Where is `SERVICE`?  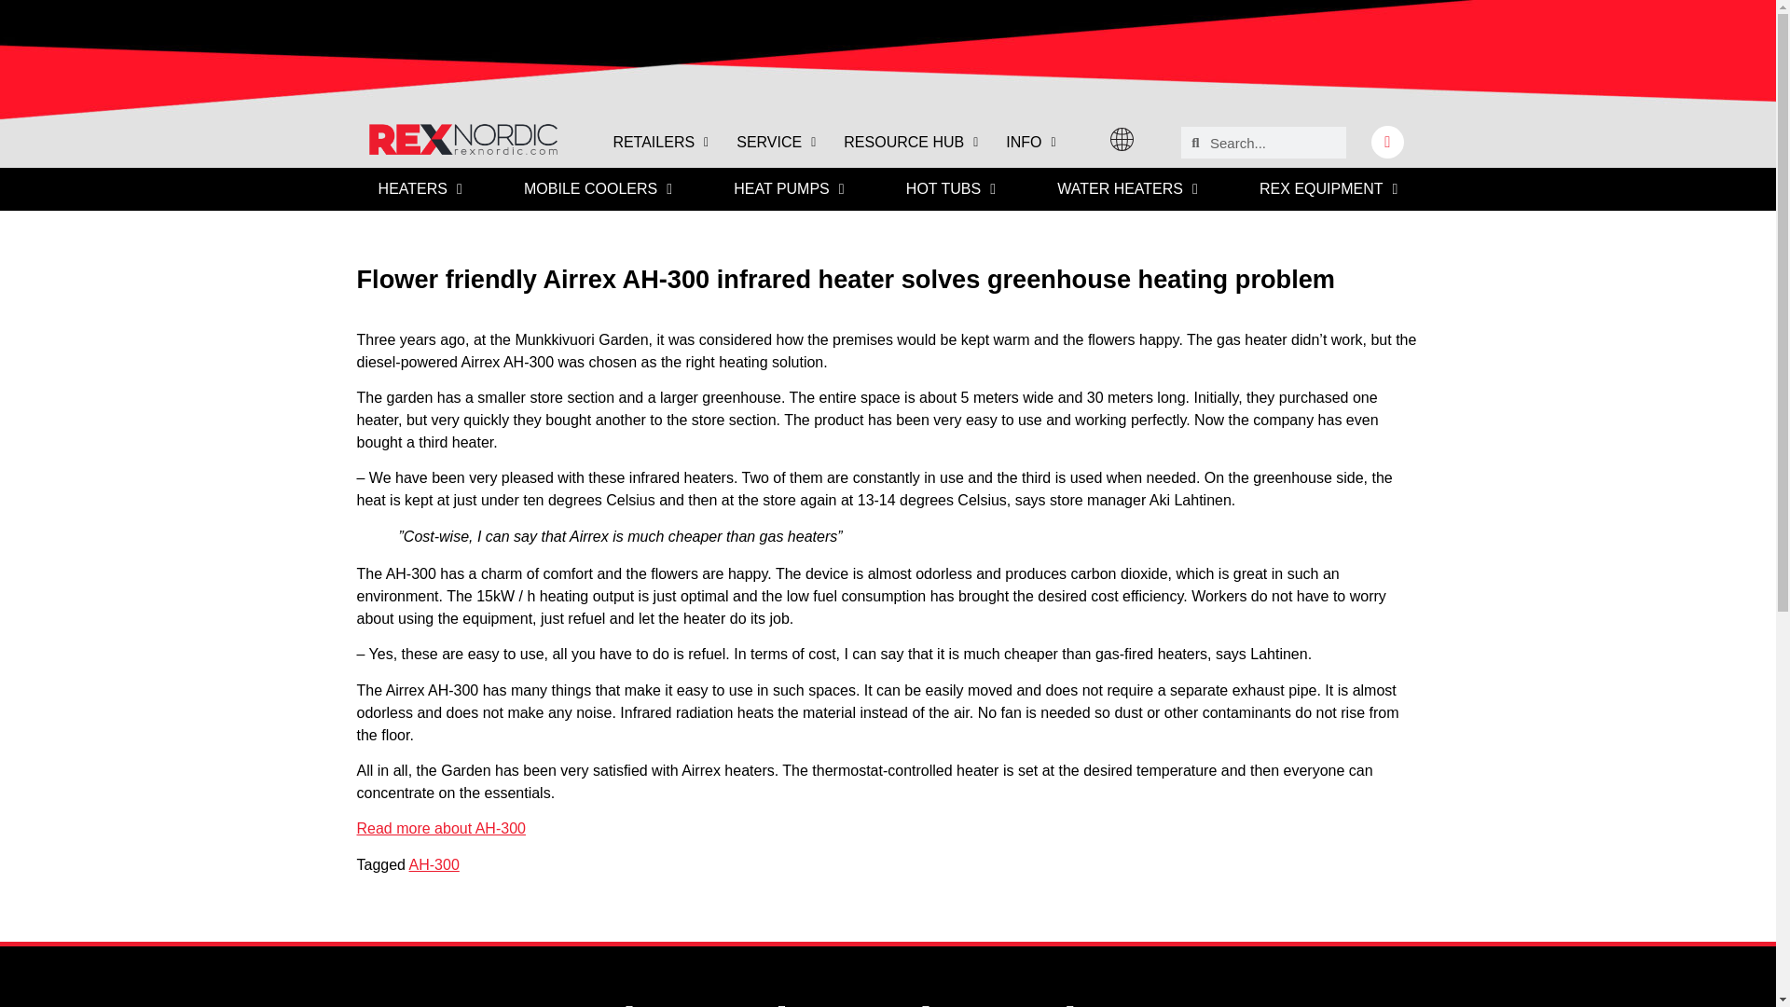 SERVICE is located at coordinates (776, 142).